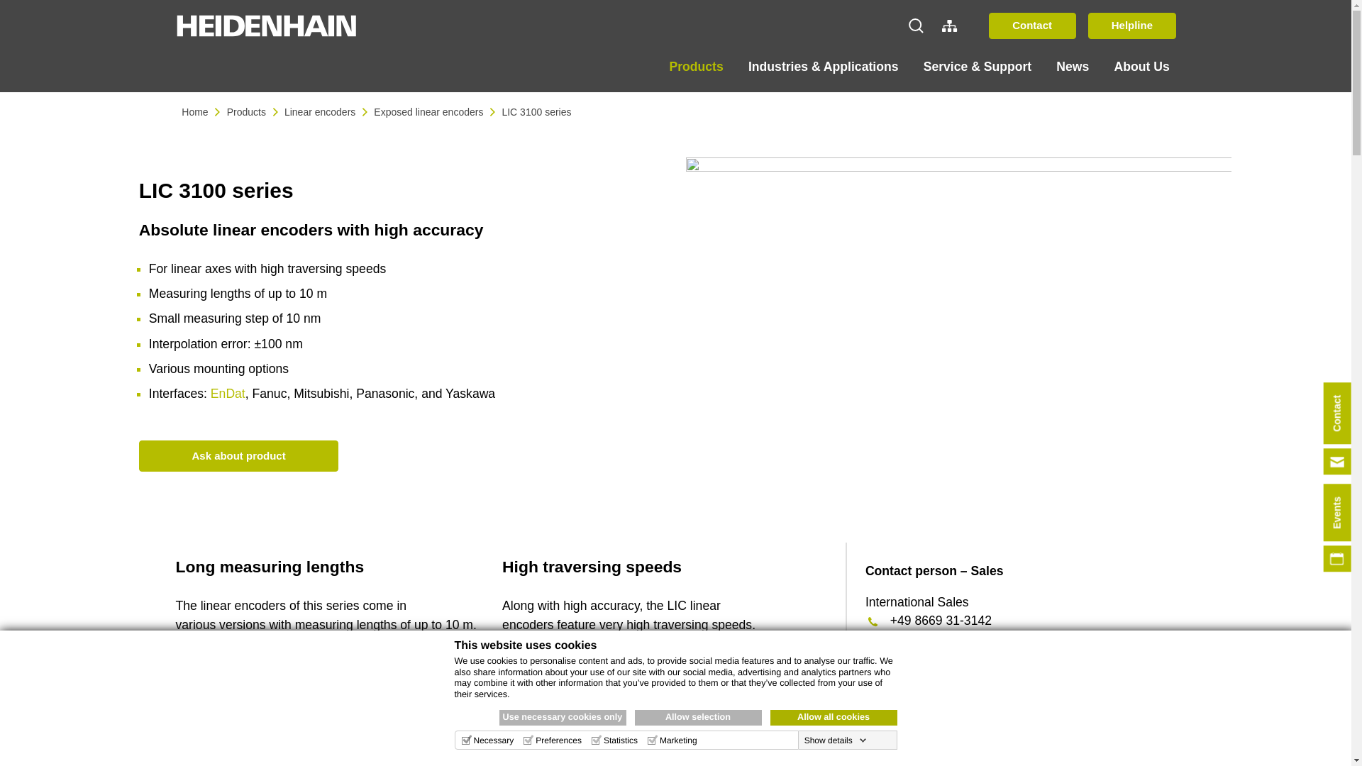 This screenshot has width=1362, height=766. What do you see at coordinates (698, 718) in the screenshot?
I see `Allow selection` at bounding box center [698, 718].